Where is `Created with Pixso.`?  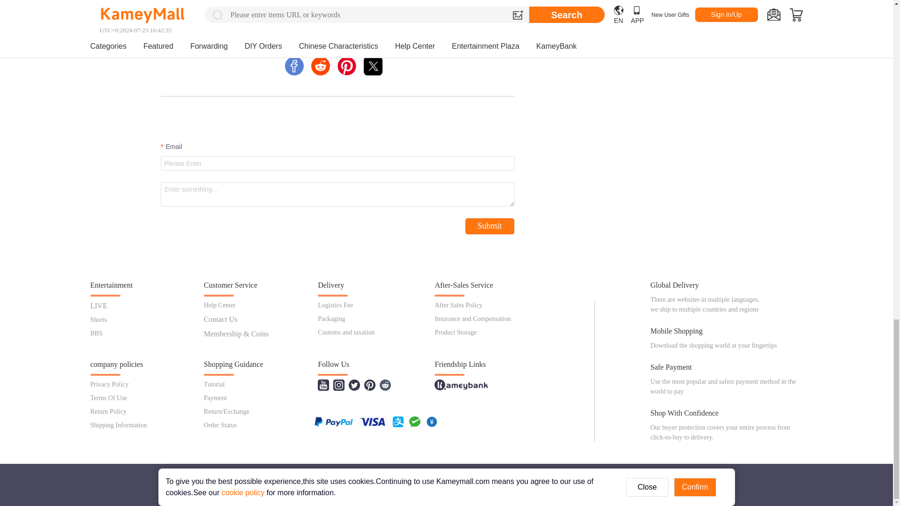
Created with Pixso. is located at coordinates (373, 66).